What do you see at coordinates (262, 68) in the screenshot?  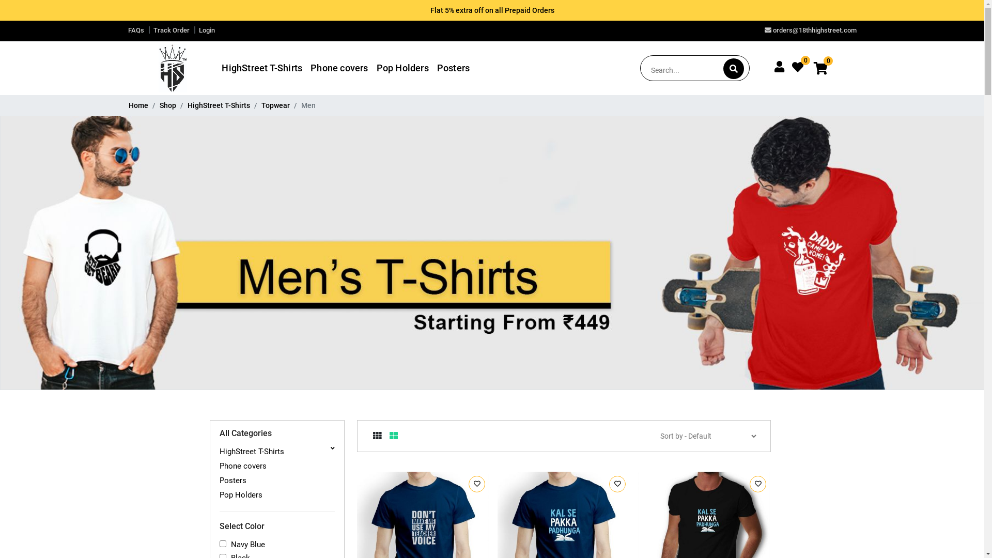 I see `HighStreet T-Shirts` at bounding box center [262, 68].